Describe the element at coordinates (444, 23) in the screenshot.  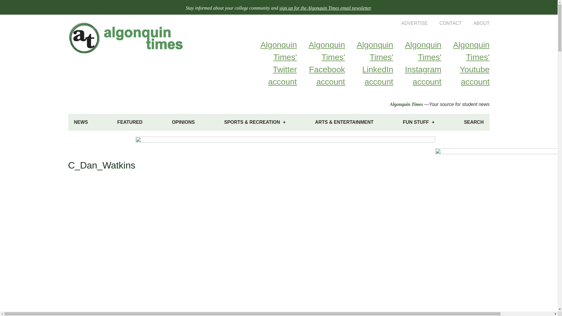
I see `CONTACT` at that location.